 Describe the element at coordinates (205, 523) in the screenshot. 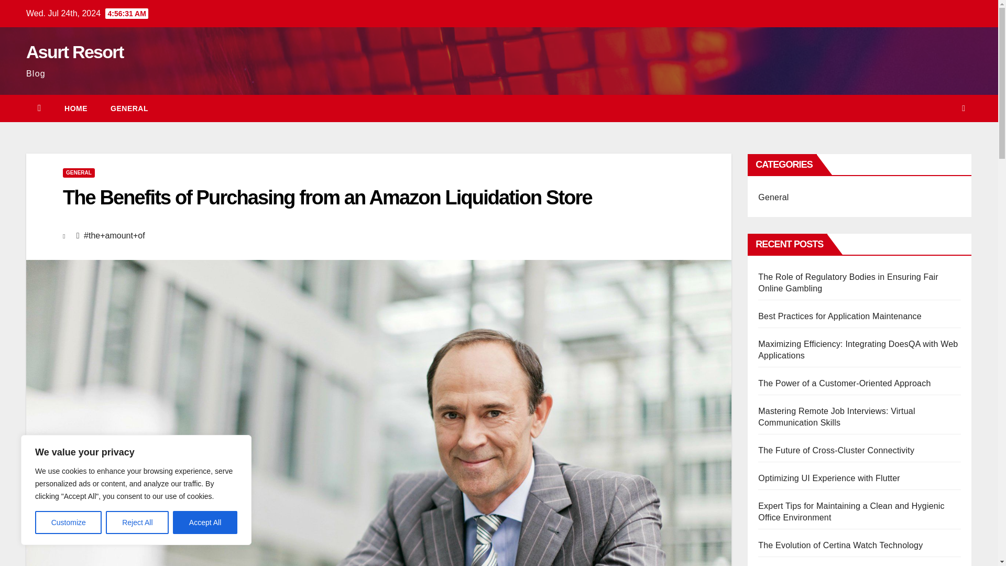

I see `Accept All` at that location.